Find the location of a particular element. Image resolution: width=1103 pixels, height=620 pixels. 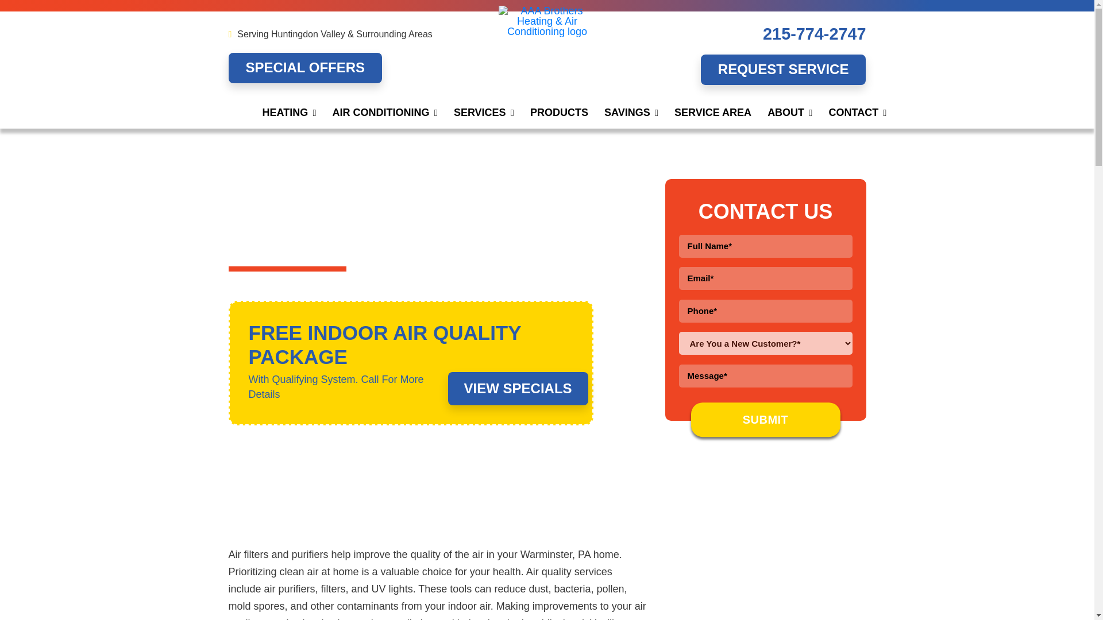

SAVINGS is located at coordinates (631, 113).